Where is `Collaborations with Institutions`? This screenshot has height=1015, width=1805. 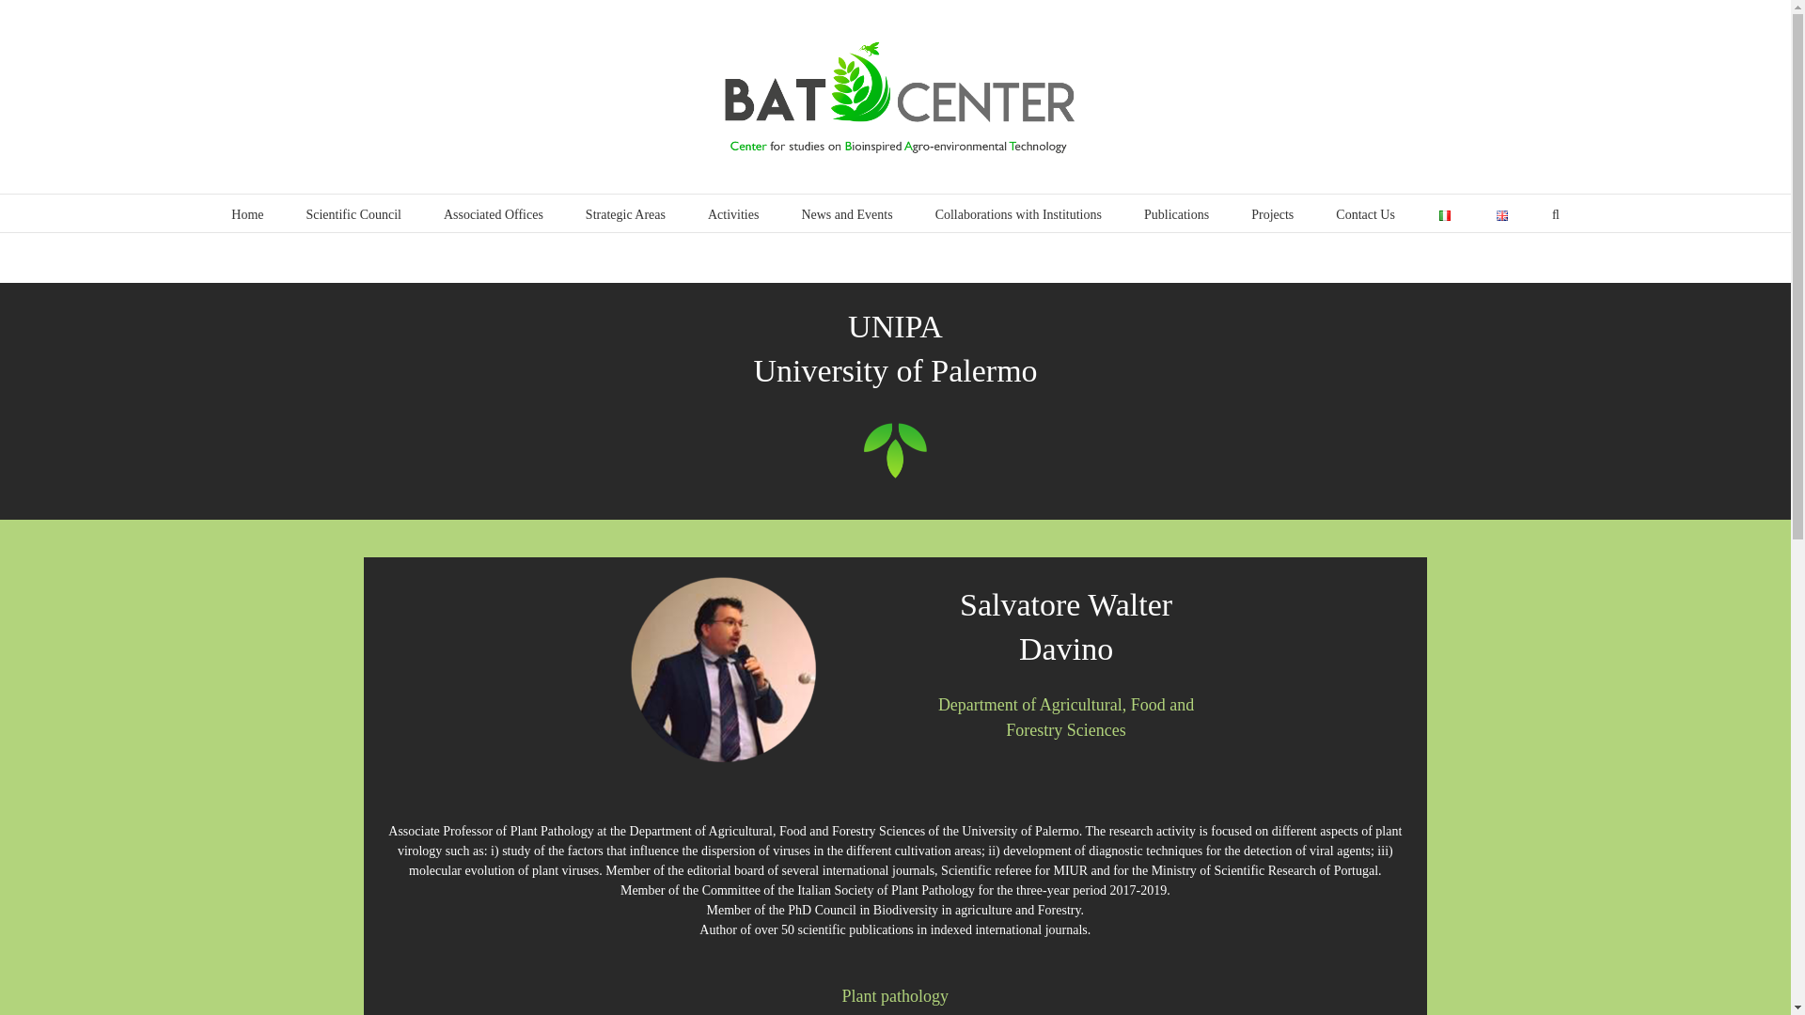
Collaborations with Institutions is located at coordinates (1017, 213).